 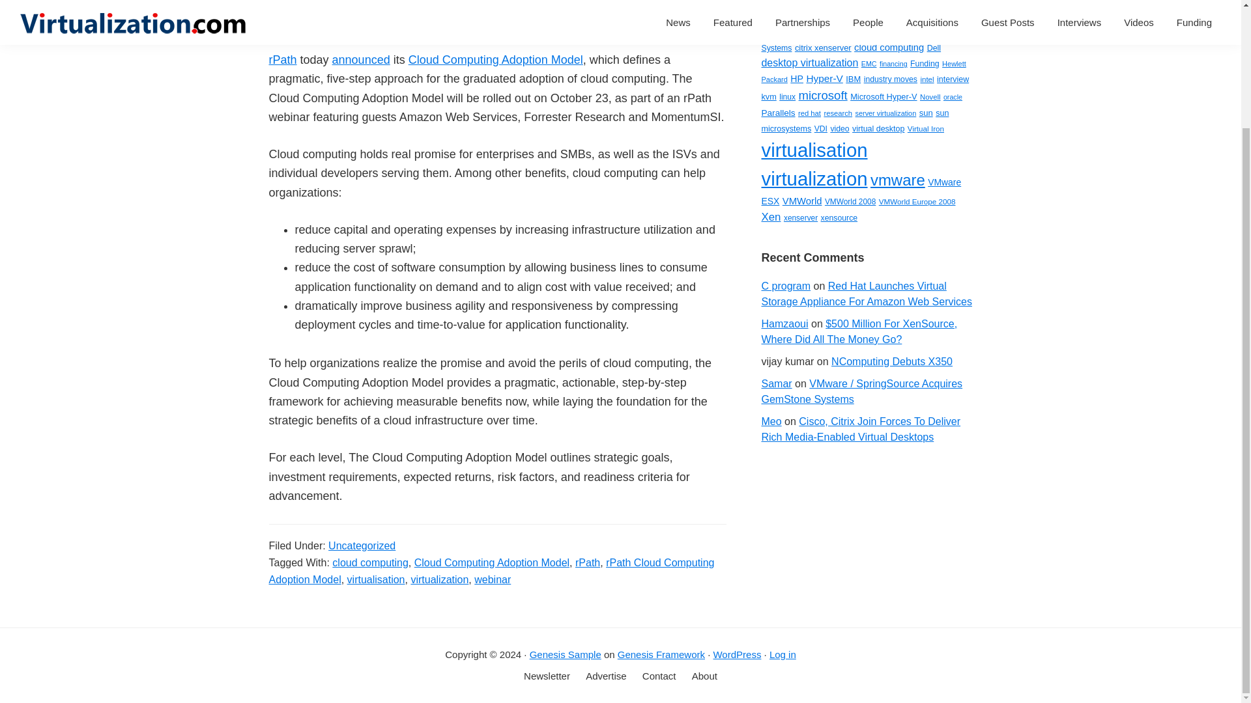 I want to click on Citrix Systems, so click(x=852, y=40).